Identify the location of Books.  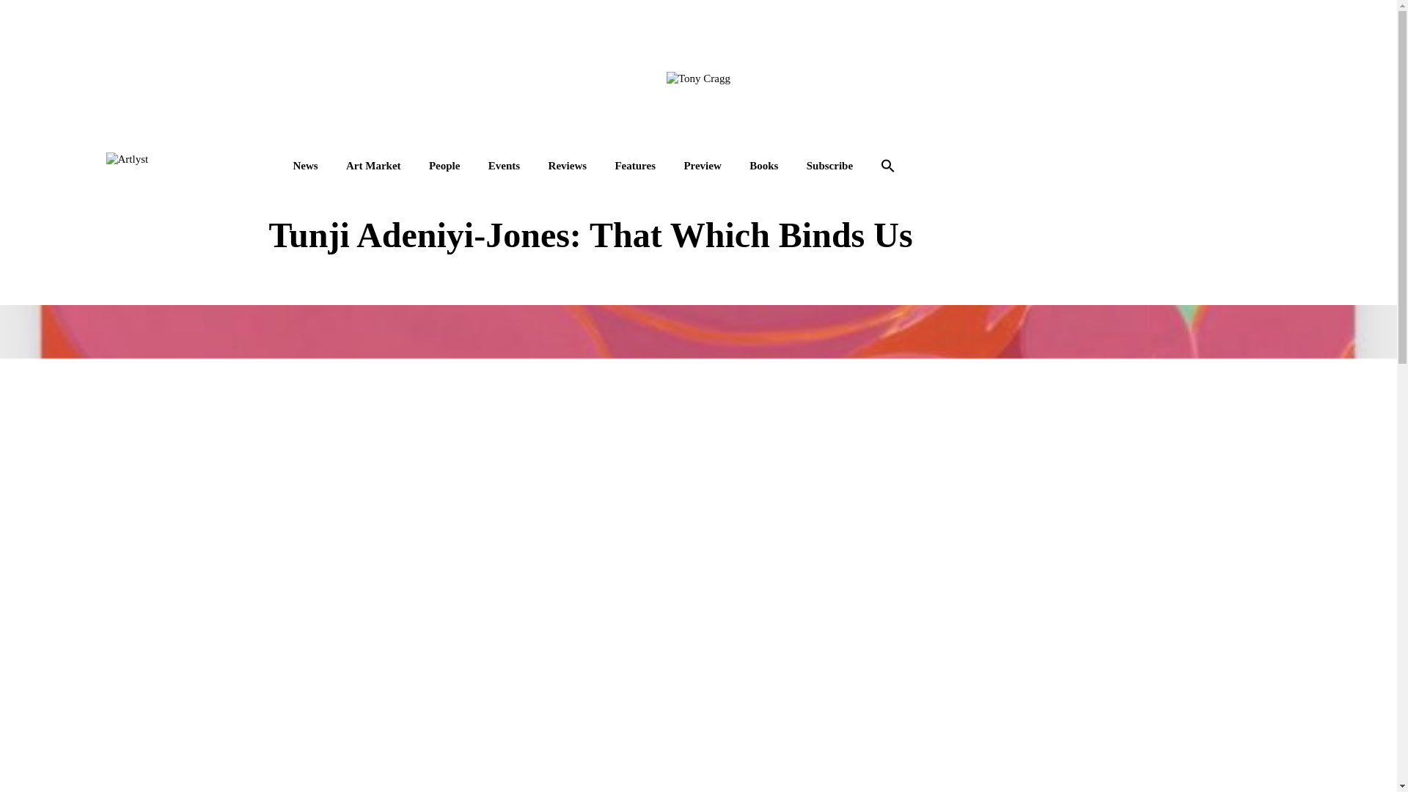
(763, 166).